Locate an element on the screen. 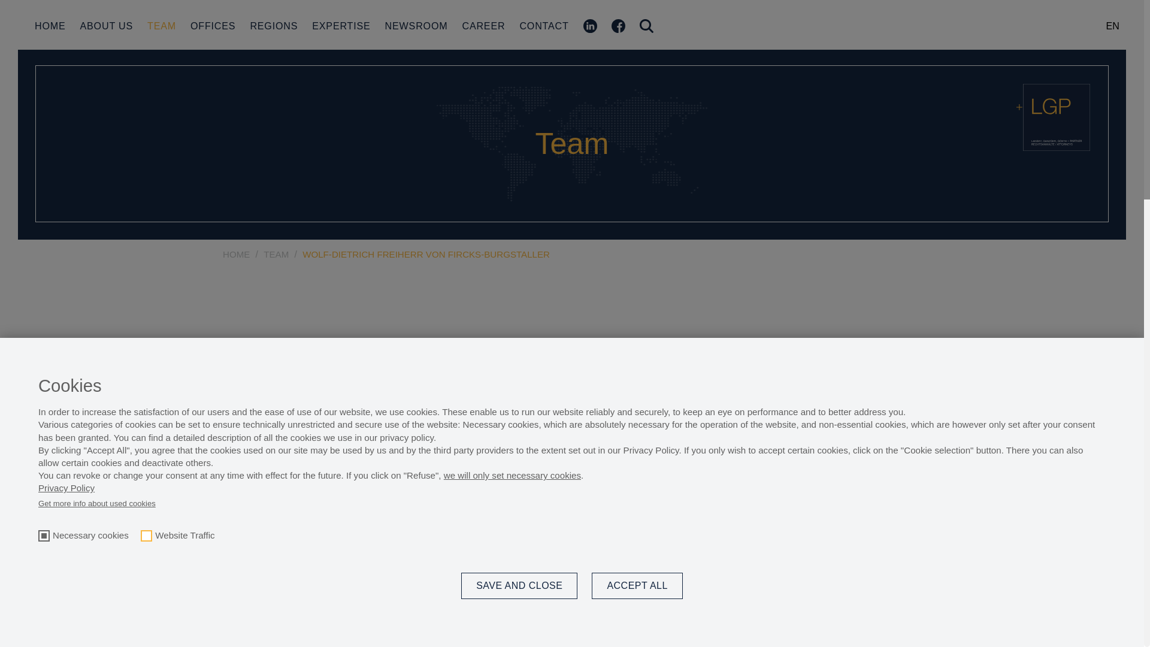 The image size is (1150, 647). ABOUT US is located at coordinates (107, 25).